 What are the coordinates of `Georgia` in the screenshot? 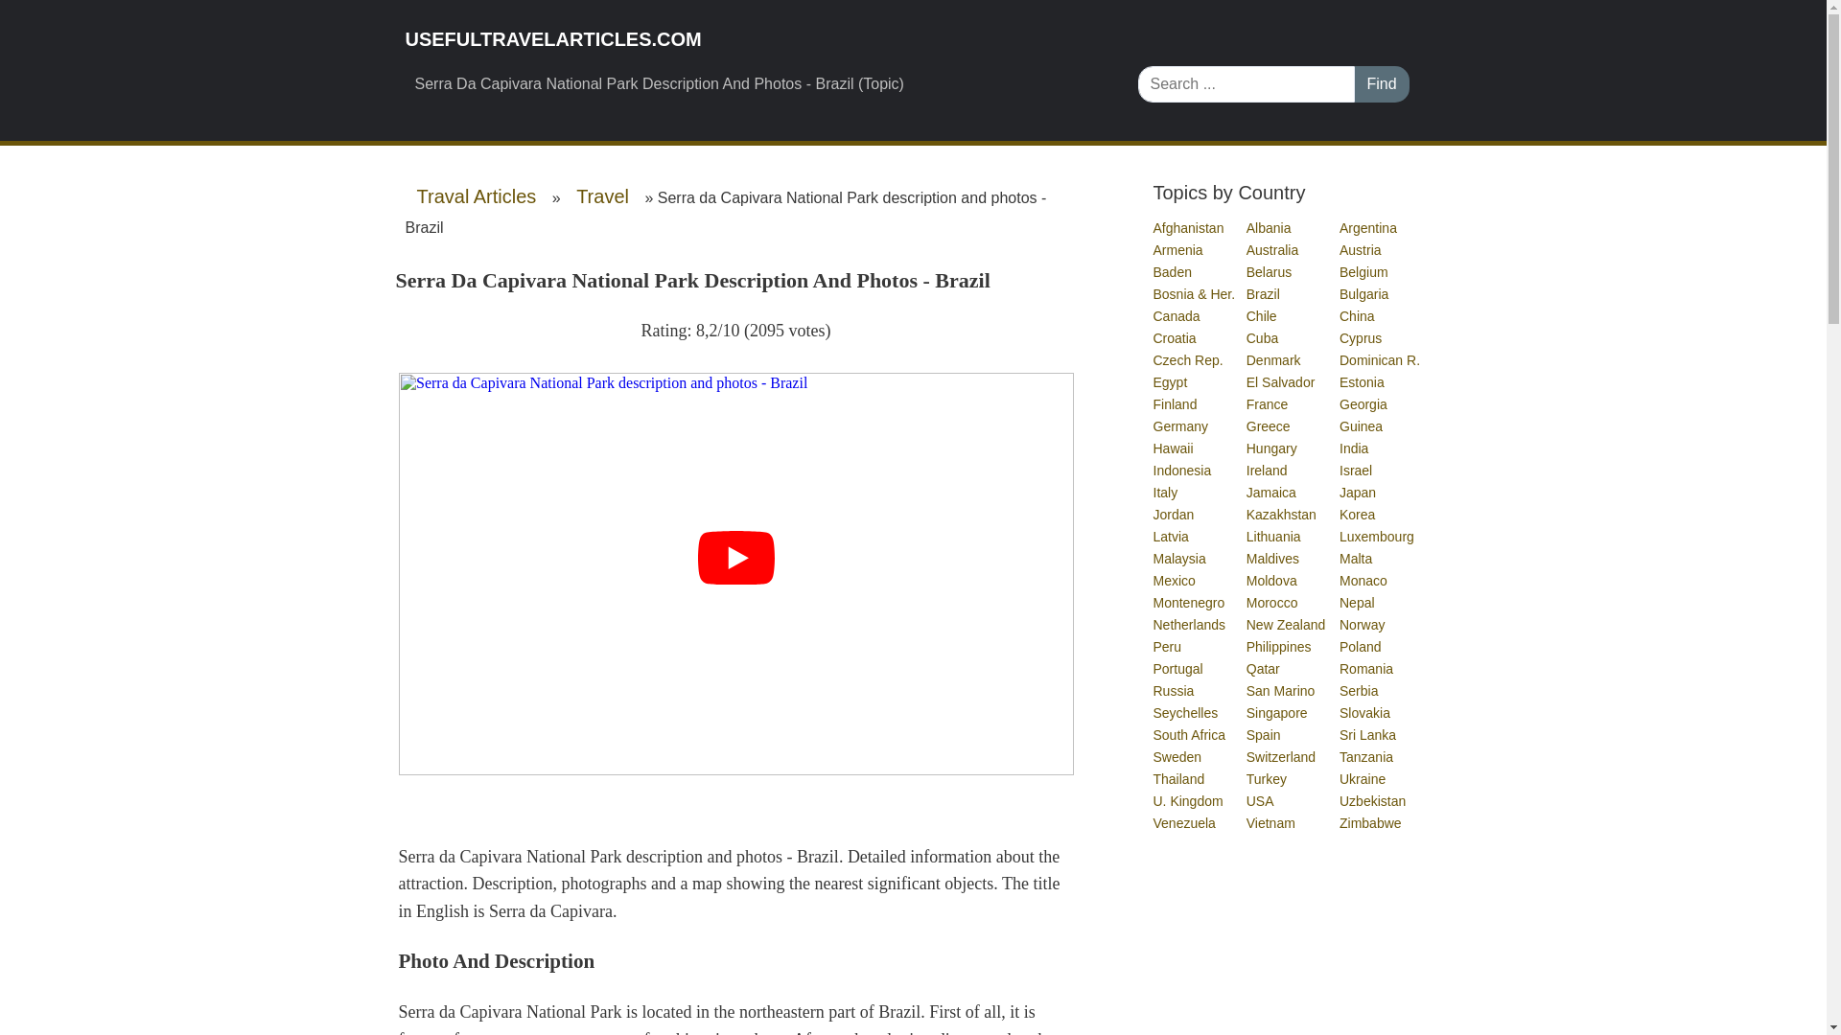 It's located at (1364, 403).